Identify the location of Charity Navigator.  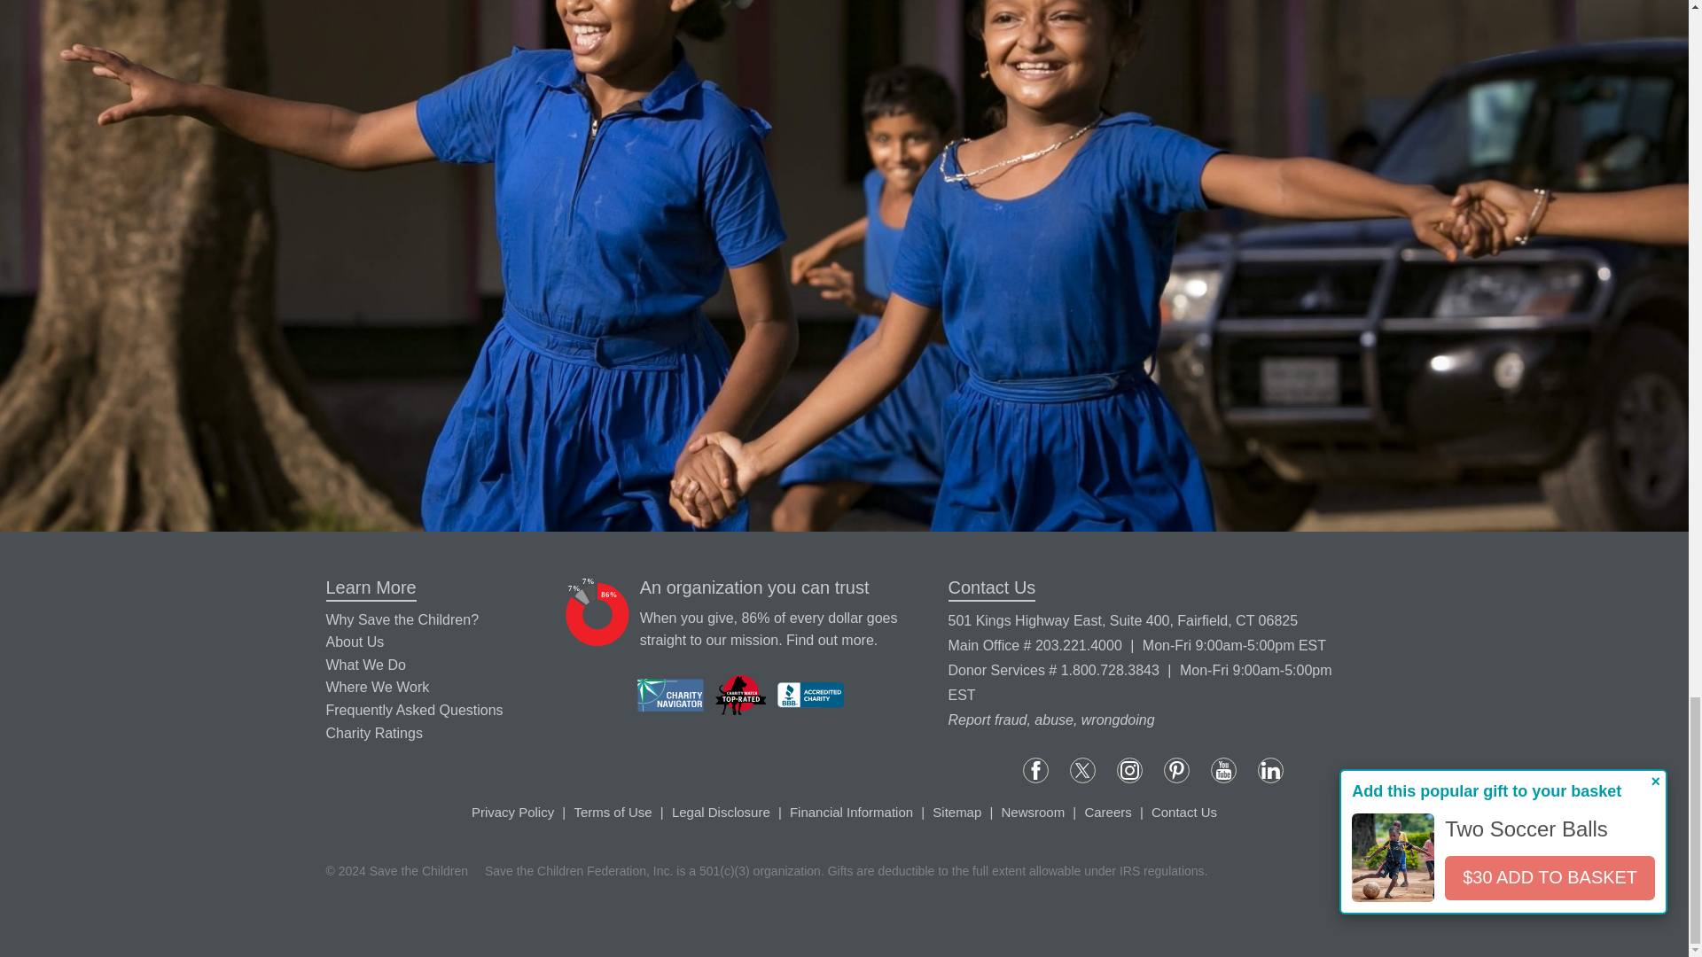
(670, 695).